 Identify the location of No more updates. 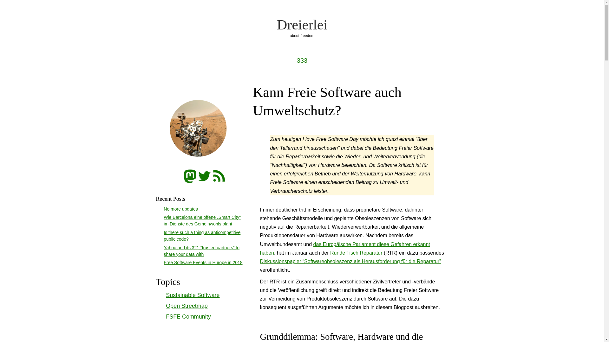
(181, 209).